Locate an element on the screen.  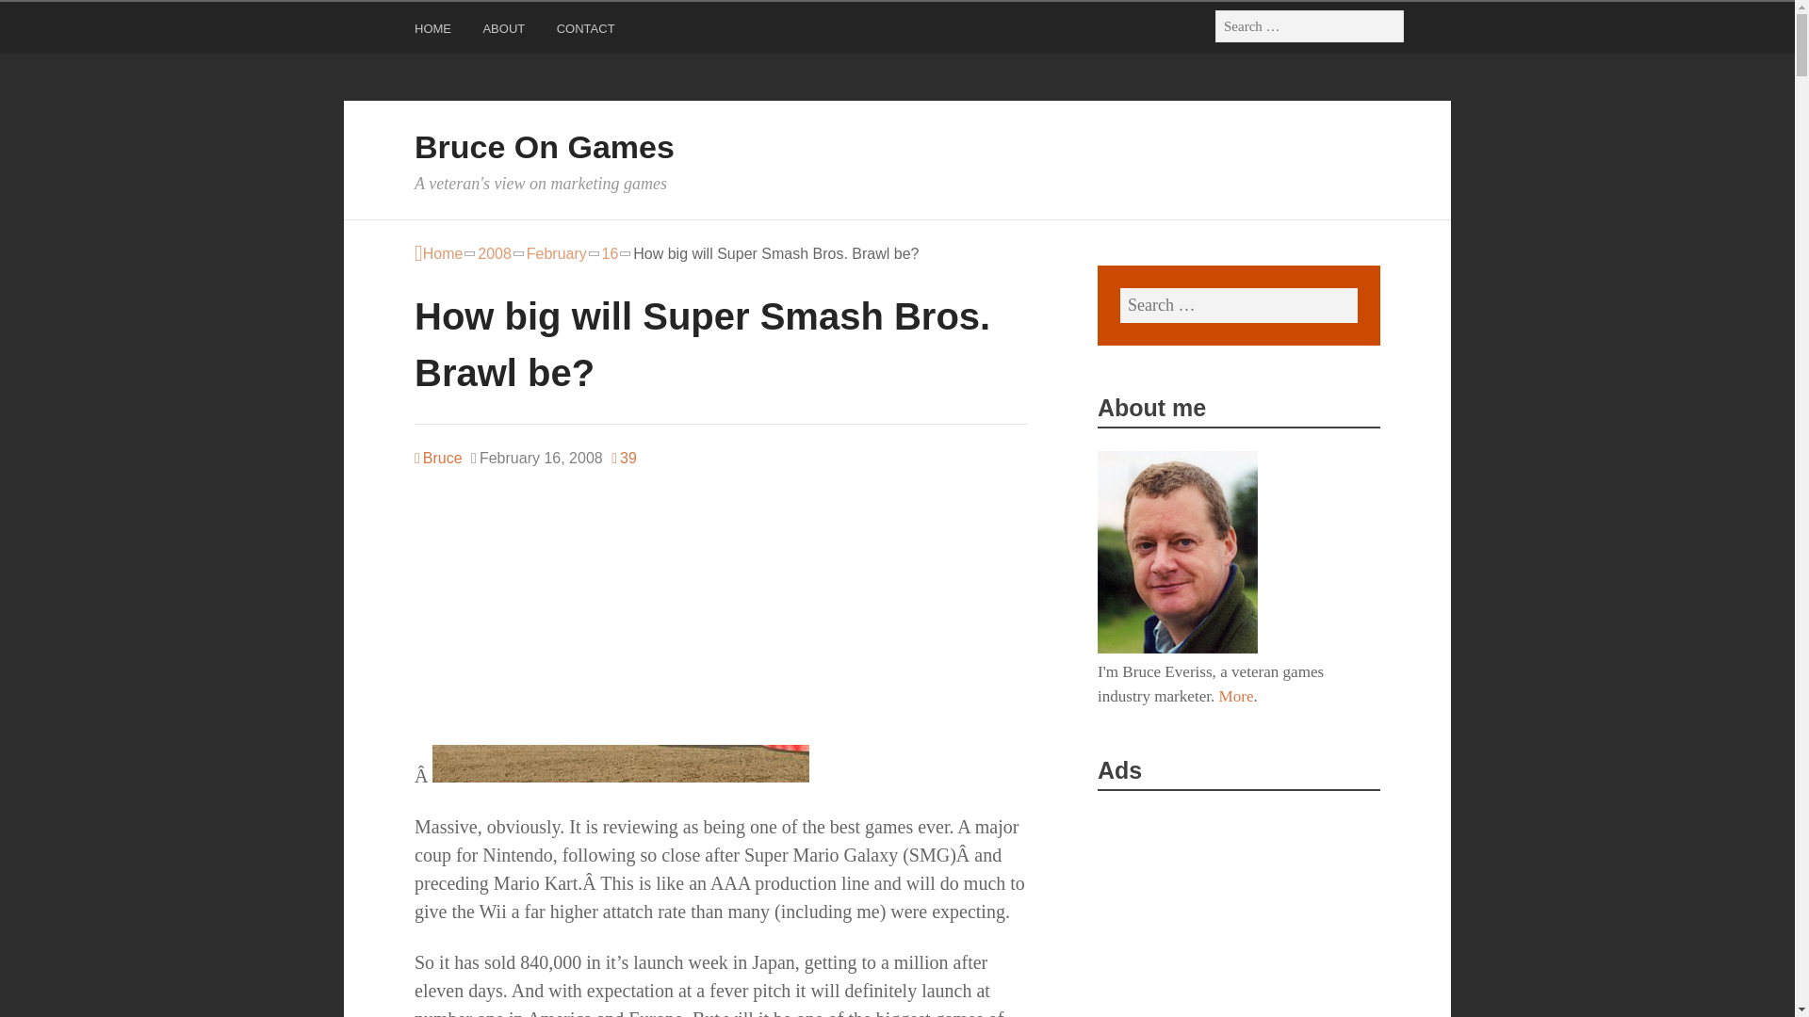
Saturday, February 16, 2008, 7:46 am is located at coordinates (536, 458).